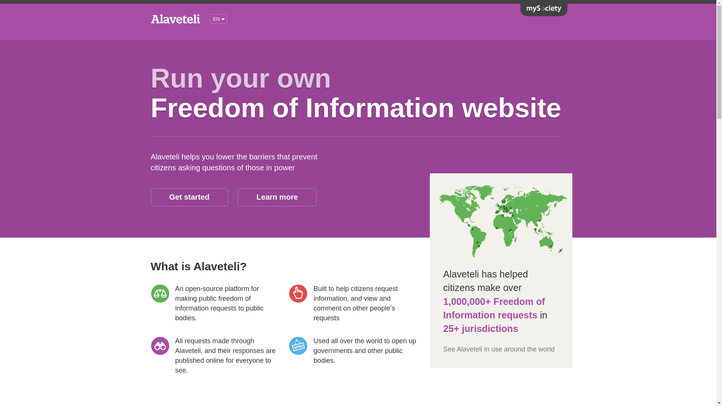 This screenshot has width=722, height=406. Describe the element at coordinates (544, 9) in the screenshot. I see `mySociety` at that location.